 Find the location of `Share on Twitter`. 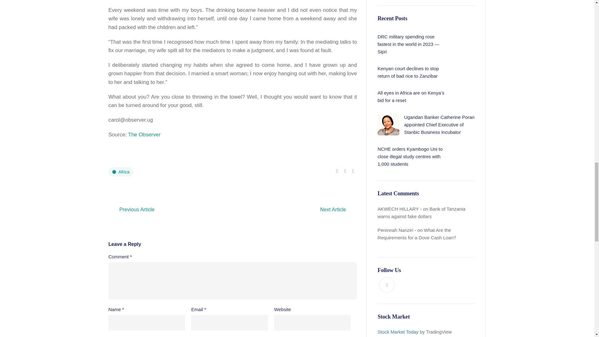

Share on Twitter is located at coordinates (344, 171).